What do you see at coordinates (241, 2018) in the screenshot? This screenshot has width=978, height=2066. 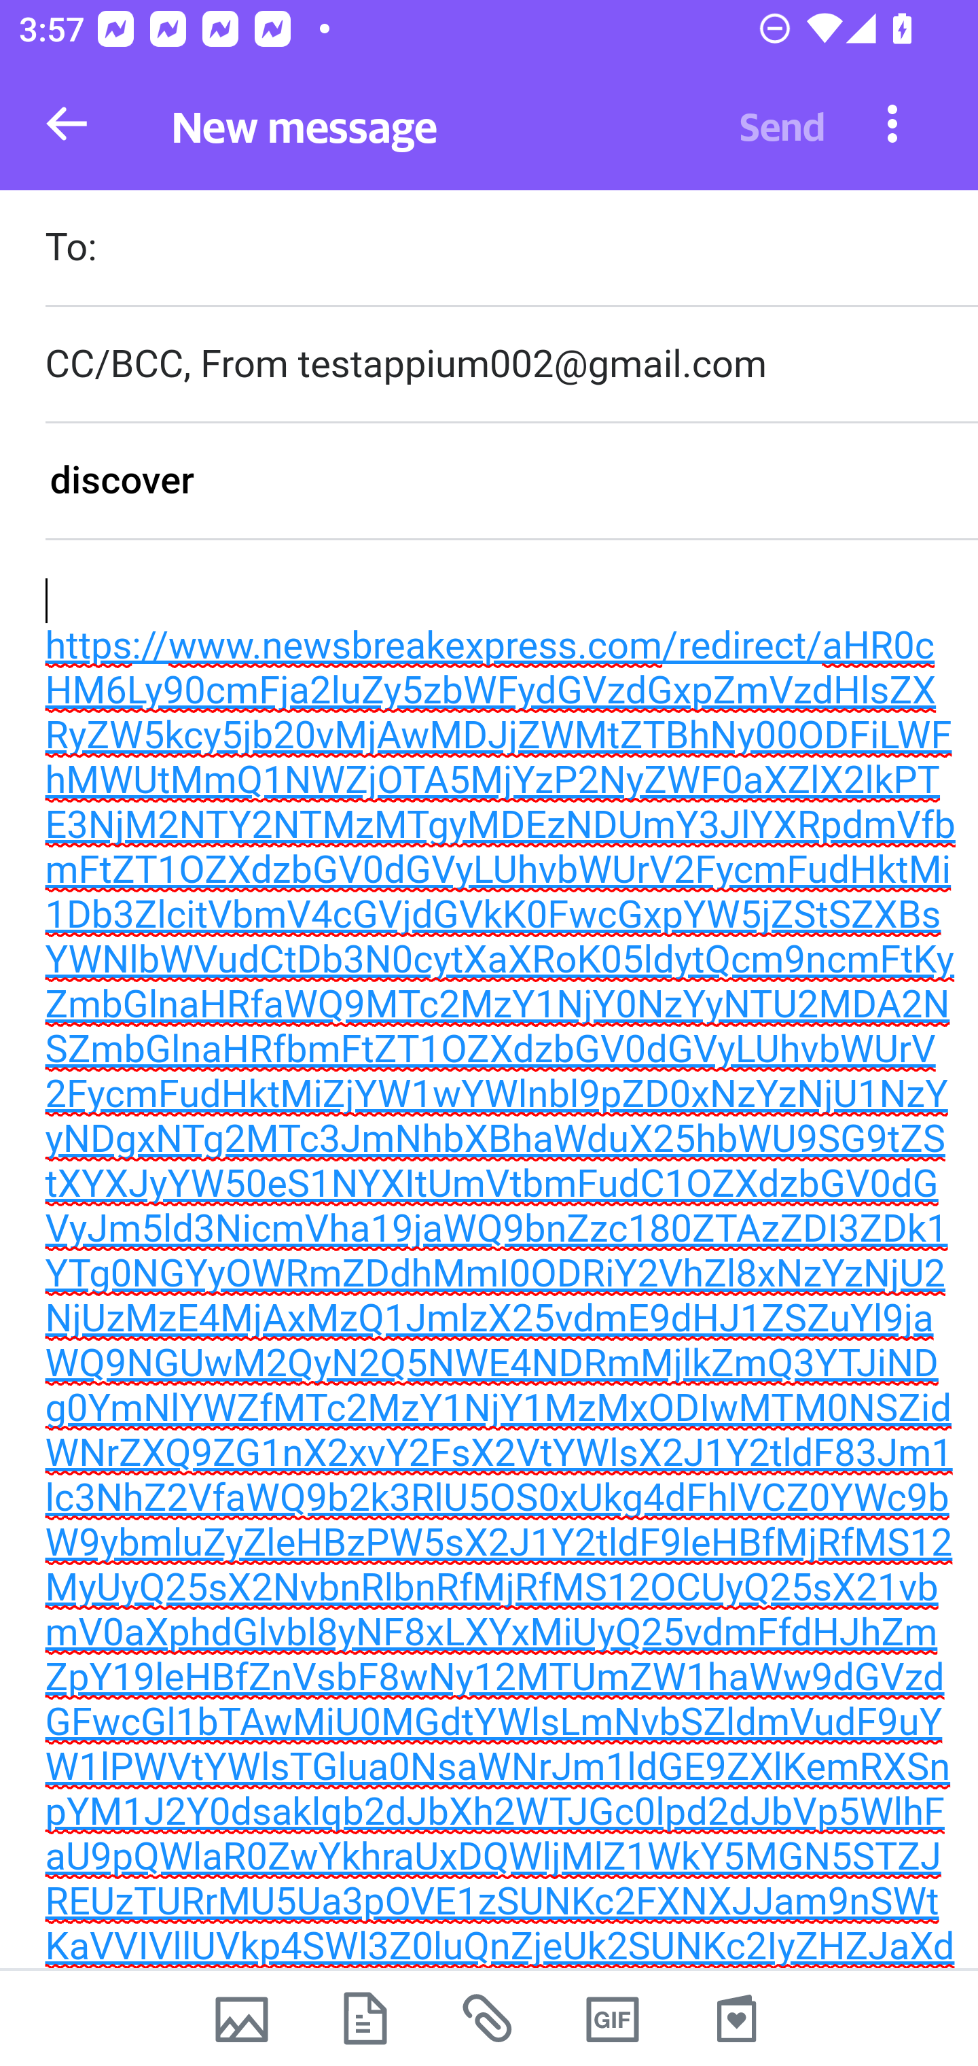 I see `Camera photos` at bounding box center [241, 2018].